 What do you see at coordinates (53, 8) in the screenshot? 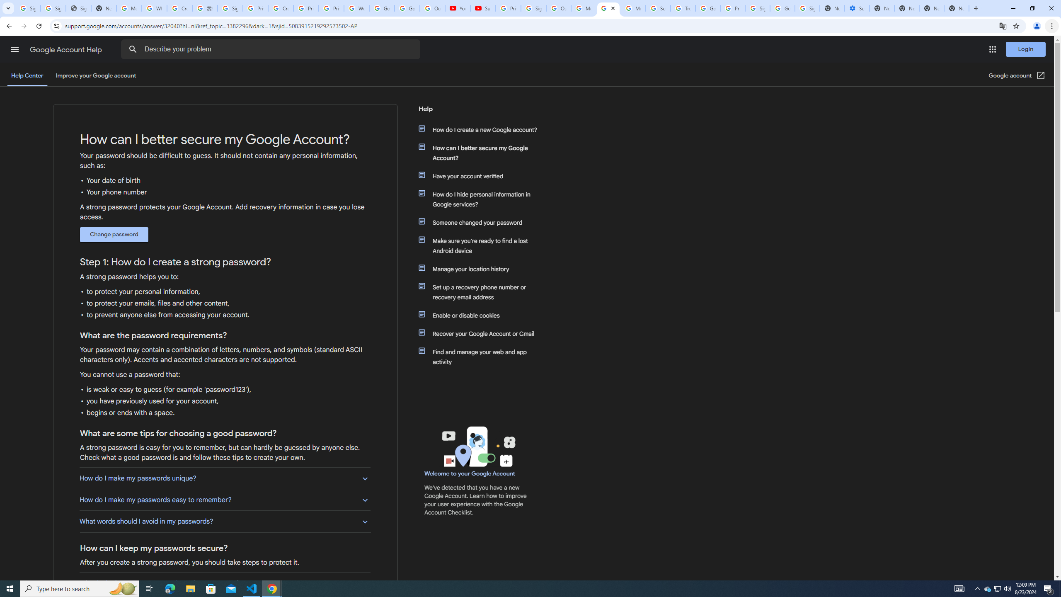
I see `Sign in - Google Accounts` at bounding box center [53, 8].